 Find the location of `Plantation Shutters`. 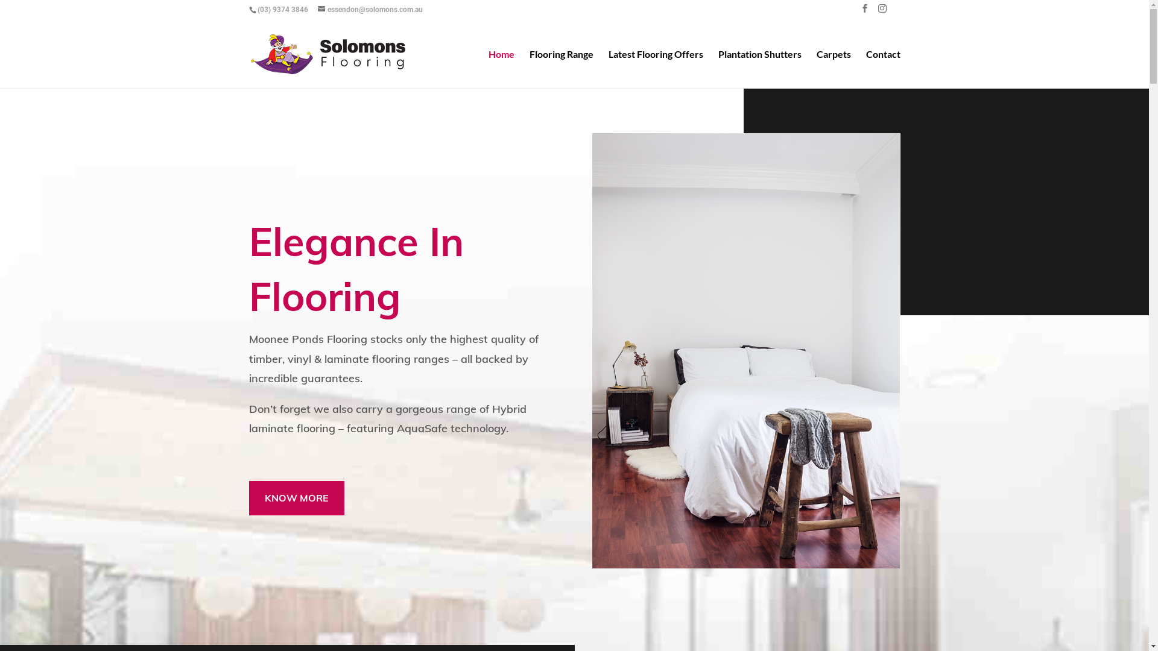

Plantation Shutters is located at coordinates (759, 69).